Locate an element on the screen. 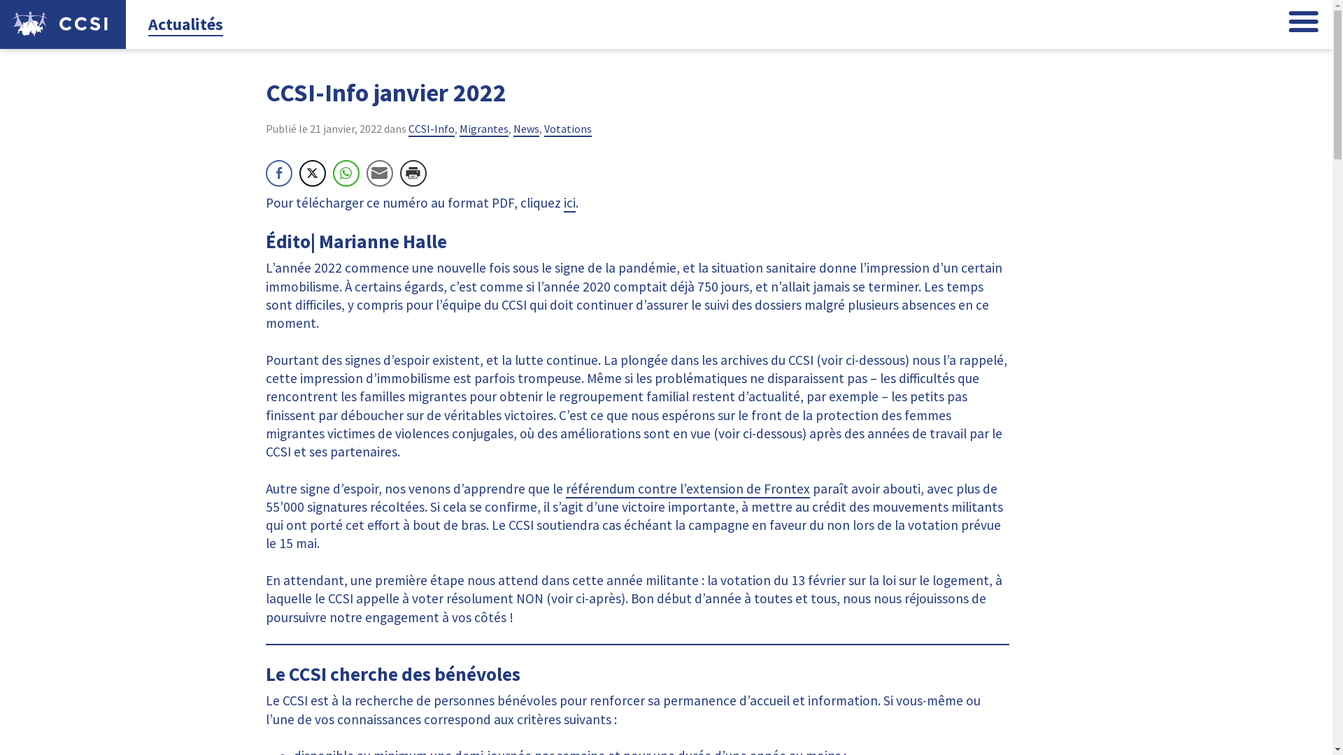  Migrantes is located at coordinates (483, 129).